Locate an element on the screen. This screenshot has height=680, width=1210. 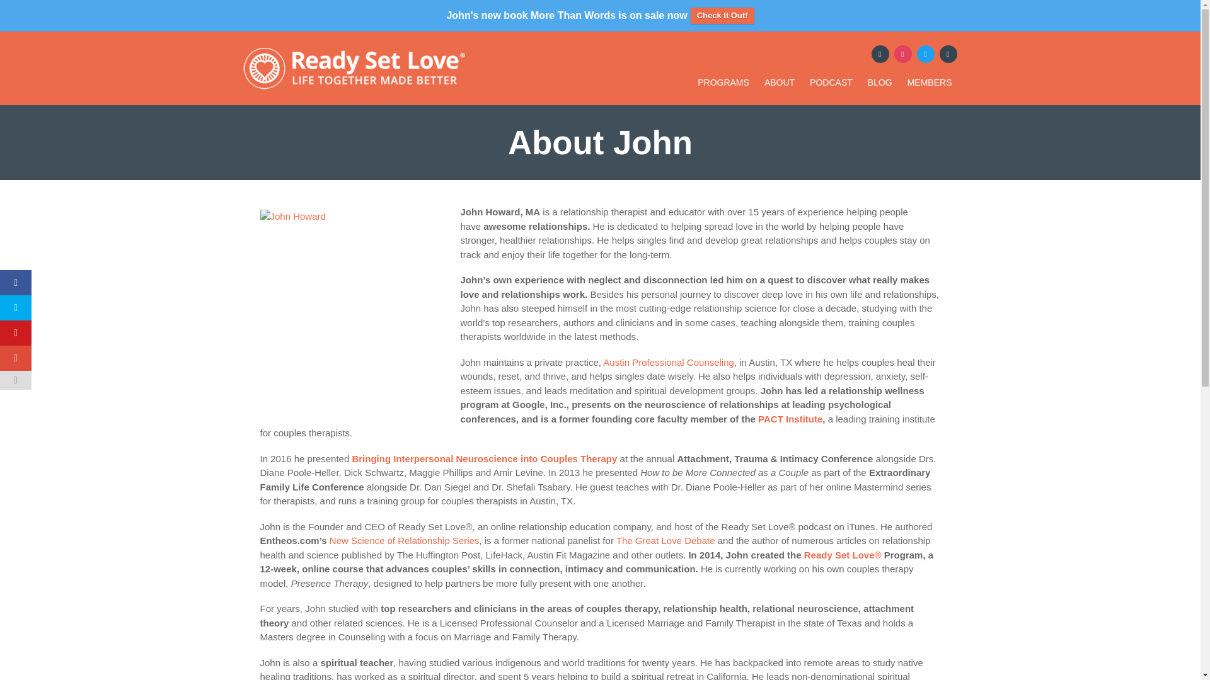
Instagram is located at coordinates (902, 53).